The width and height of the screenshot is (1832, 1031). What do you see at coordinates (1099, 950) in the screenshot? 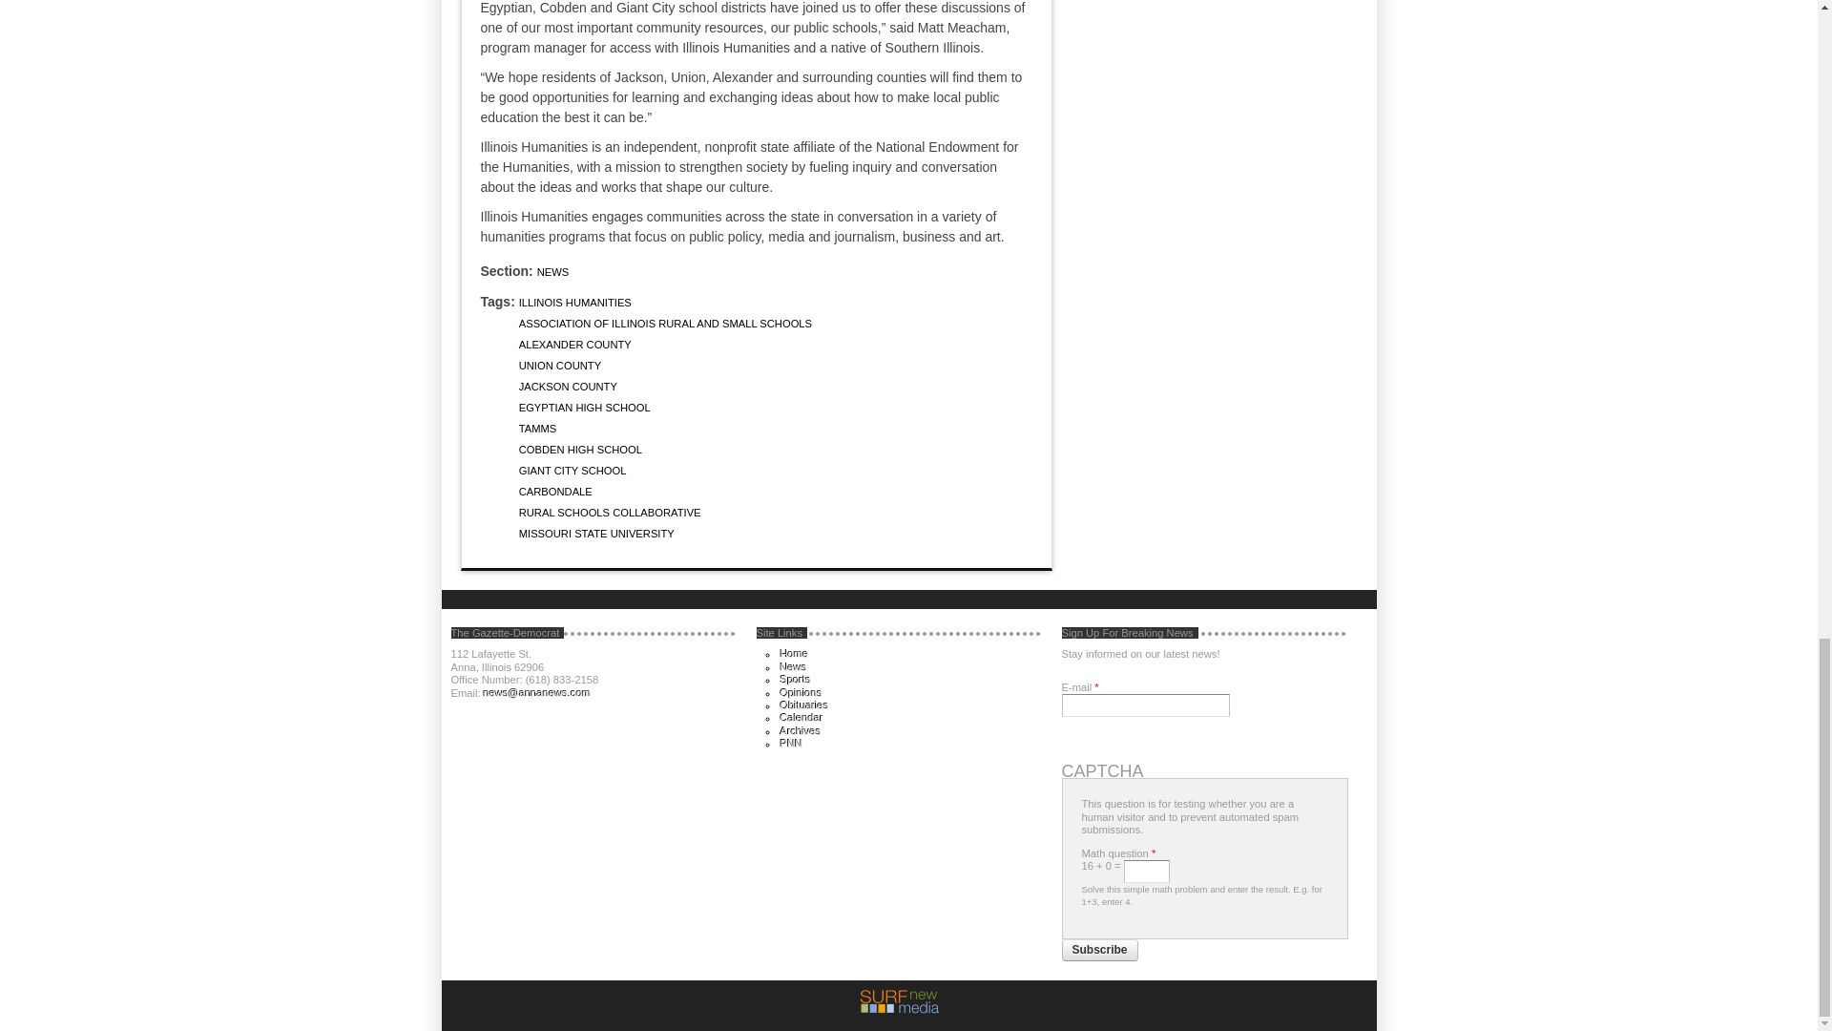
I see `Subscribe` at bounding box center [1099, 950].